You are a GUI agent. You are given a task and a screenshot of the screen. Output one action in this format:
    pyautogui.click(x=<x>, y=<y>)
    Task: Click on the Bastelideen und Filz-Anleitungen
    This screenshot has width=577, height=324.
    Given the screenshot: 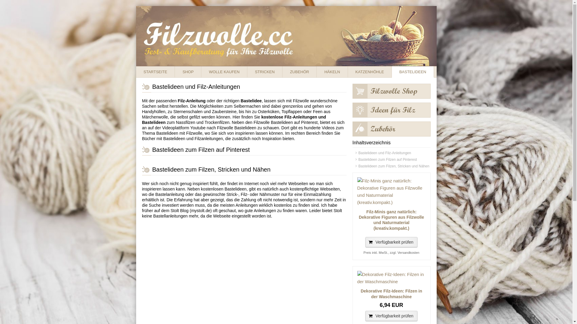 What is the action you would take?
    pyautogui.click(x=391, y=153)
    